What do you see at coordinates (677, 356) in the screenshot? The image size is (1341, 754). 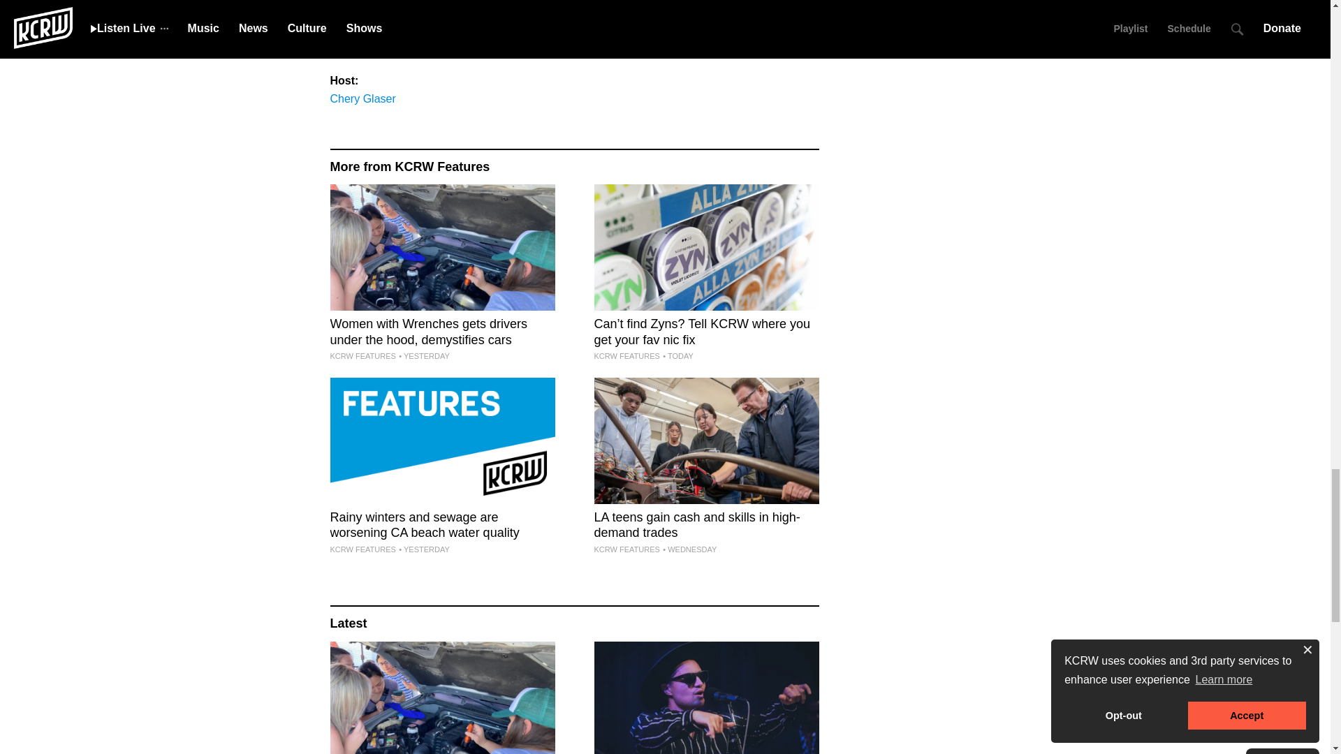 I see `Friday, July 19th 2024, 1:58 am` at bounding box center [677, 356].